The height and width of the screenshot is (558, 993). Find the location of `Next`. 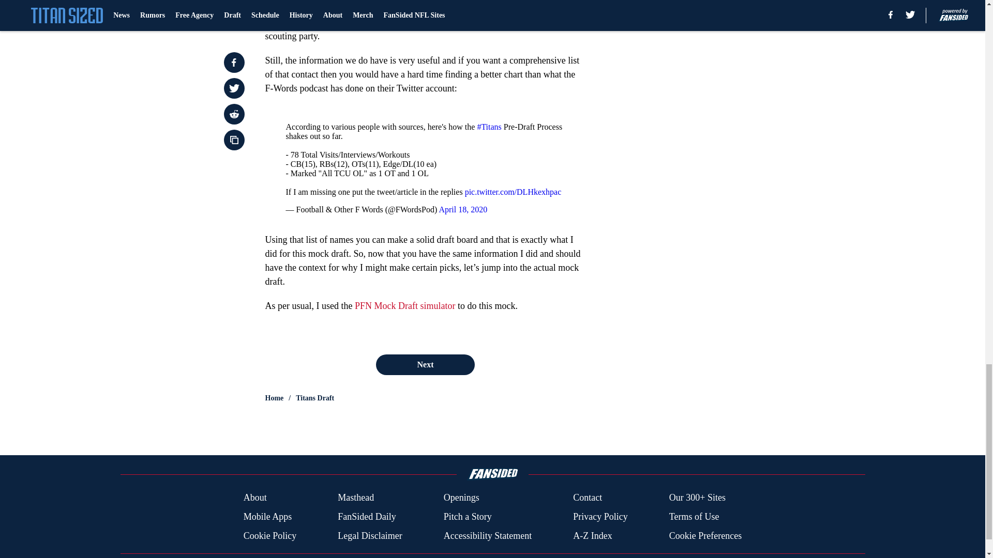

Next is located at coordinates (425, 364).